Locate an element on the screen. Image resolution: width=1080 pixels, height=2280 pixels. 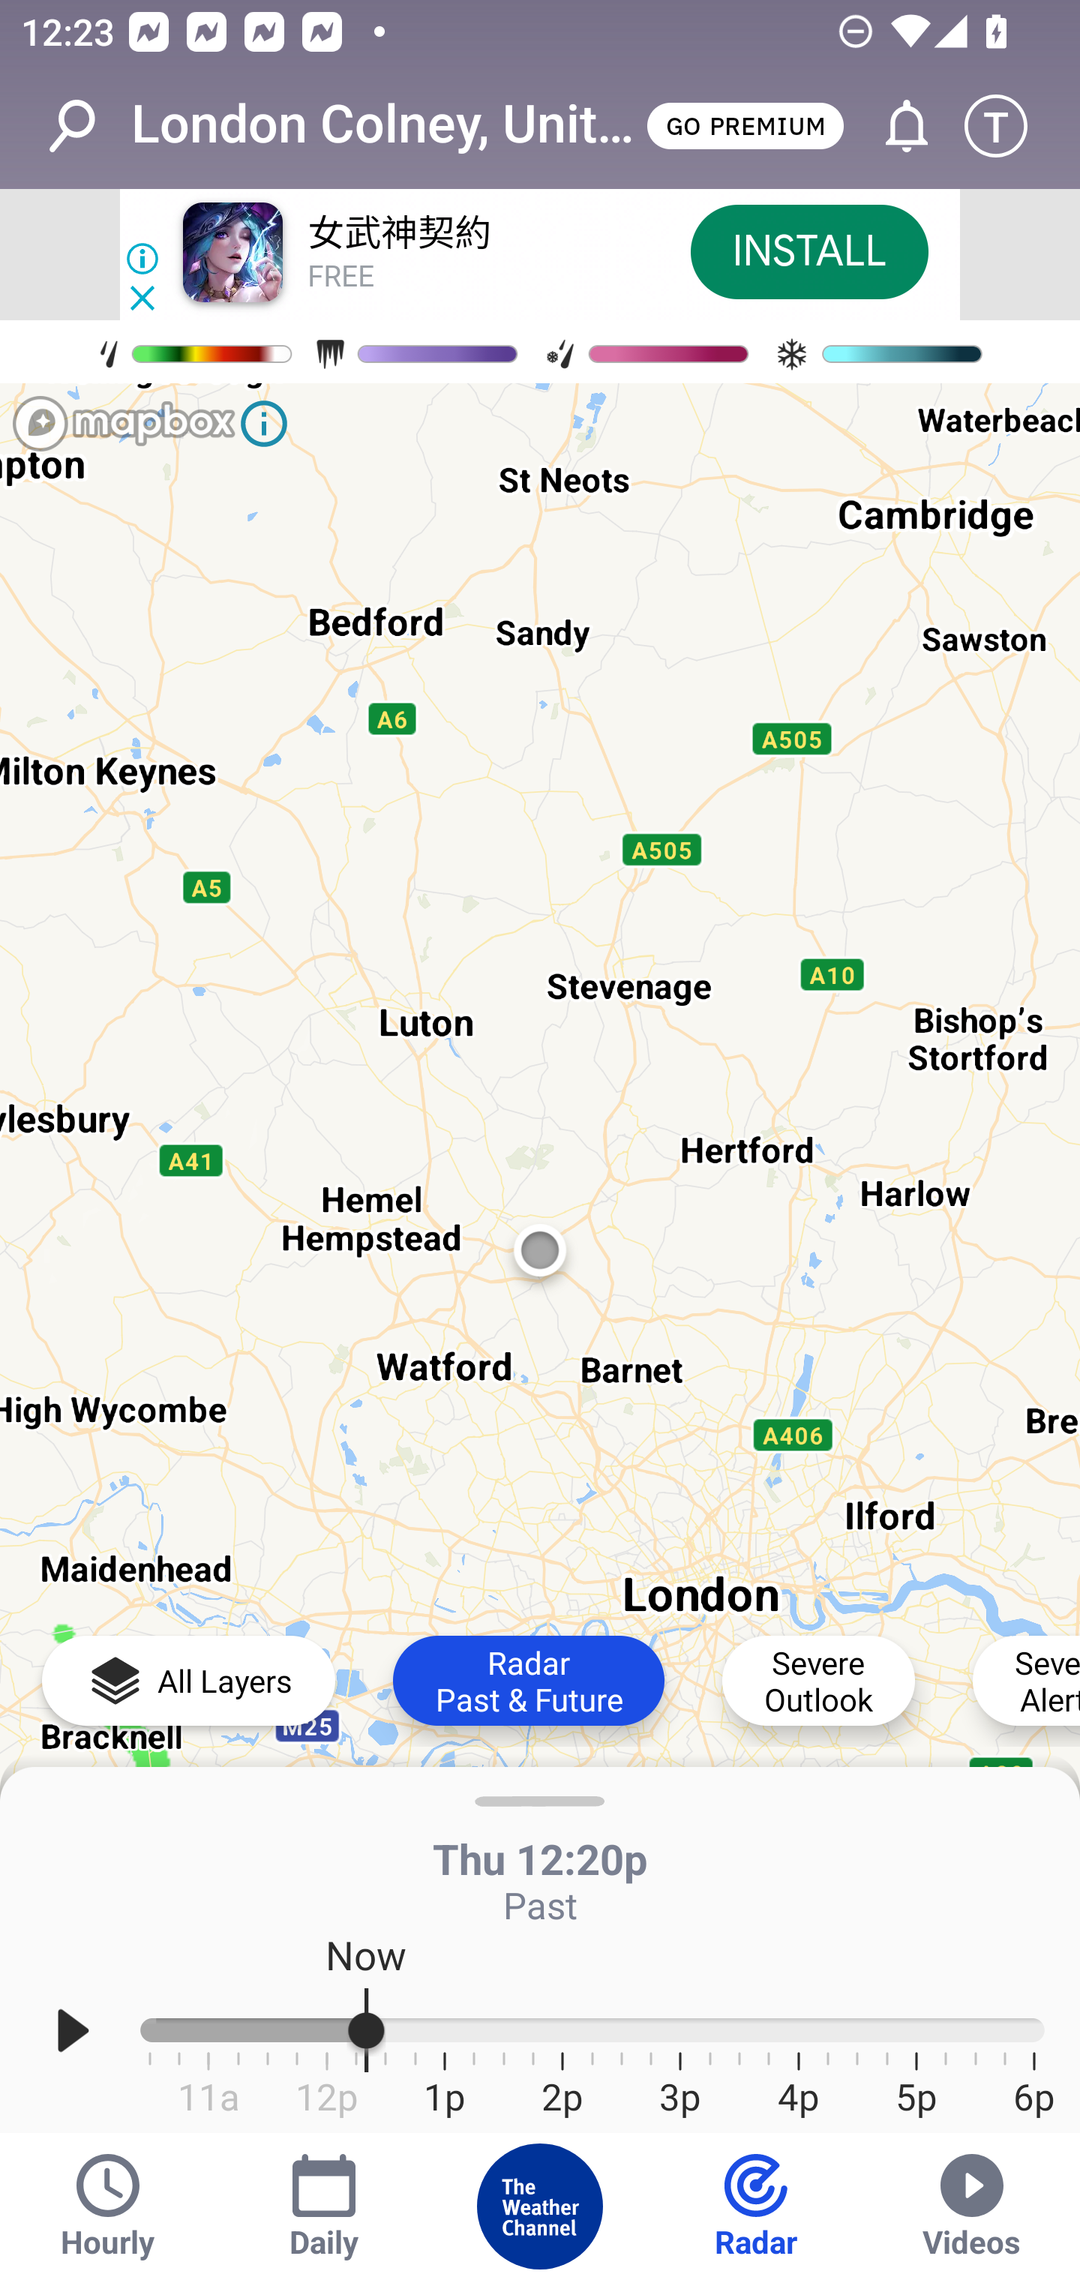
Daily Tab Daily is located at coordinates (324, 2206).